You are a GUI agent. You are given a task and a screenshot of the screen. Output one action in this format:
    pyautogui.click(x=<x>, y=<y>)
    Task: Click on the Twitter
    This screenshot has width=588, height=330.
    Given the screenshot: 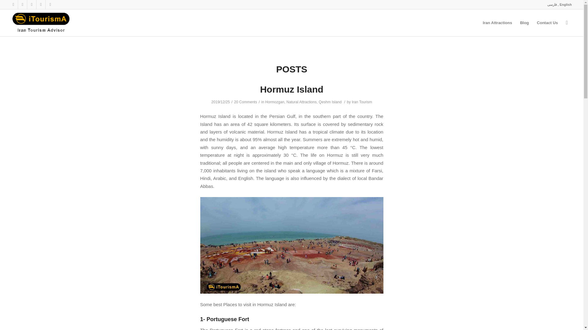 What is the action you would take?
    pyautogui.click(x=41, y=5)
    